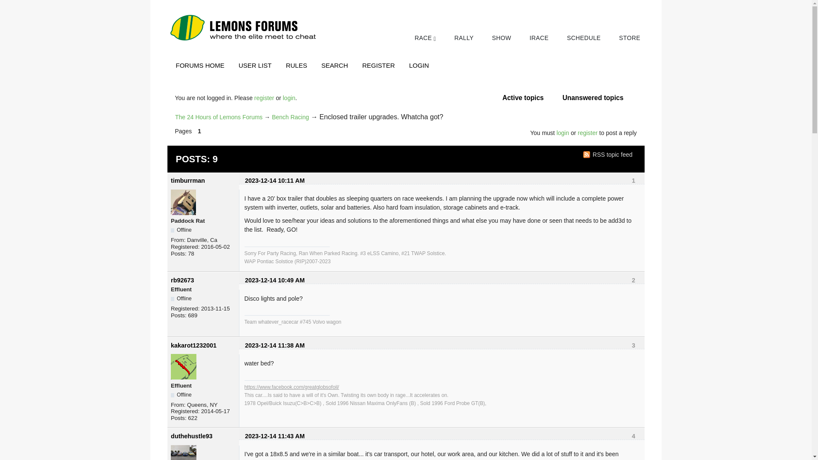 Image resolution: width=818 pixels, height=460 pixels. Describe the element at coordinates (274, 436) in the screenshot. I see `Permanent link to this post` at that location.